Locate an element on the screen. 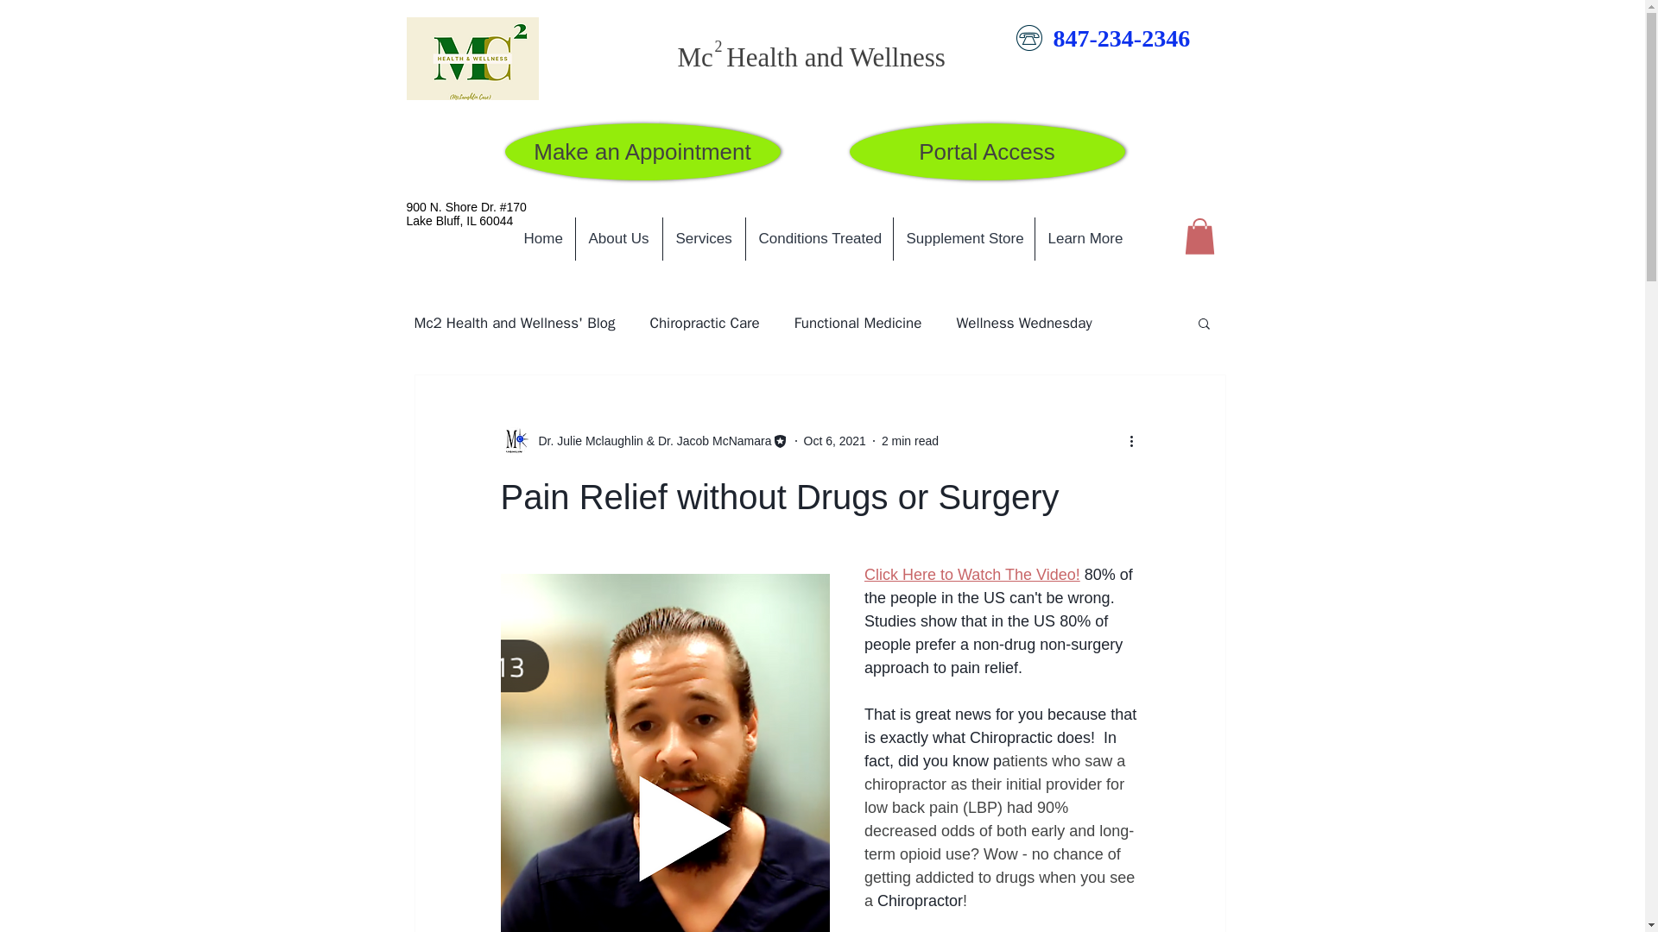 The image size is (1658, 932). Conditions Treated is located at coordinates (820, 238).